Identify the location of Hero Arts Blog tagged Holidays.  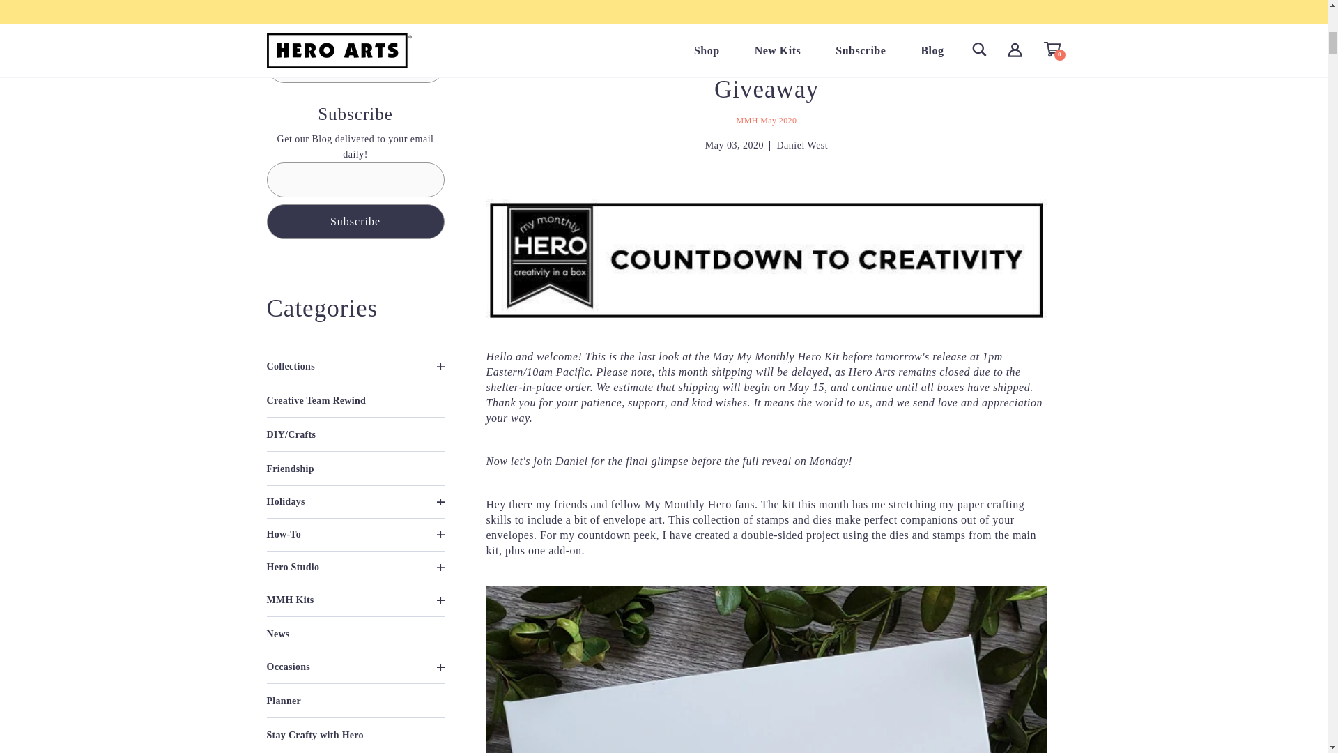
(355, 501).